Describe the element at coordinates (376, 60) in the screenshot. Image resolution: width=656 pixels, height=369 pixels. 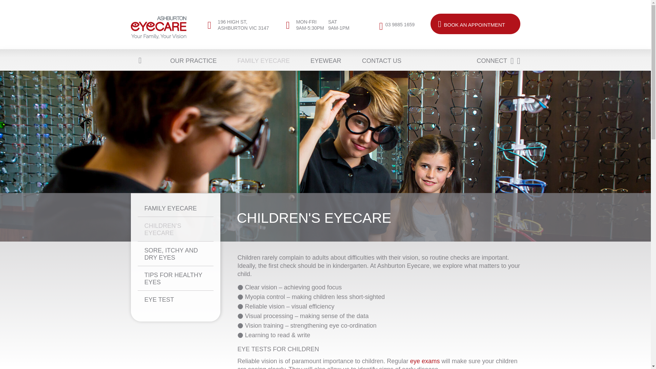
I see `CONTACT US` at that location.